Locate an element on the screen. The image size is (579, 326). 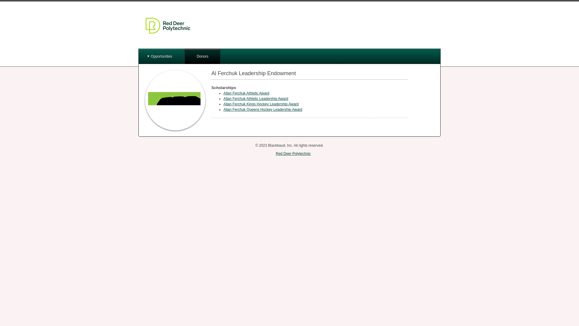
Allan Ferchuk Athletic Award is located at coordinates (246, 93).